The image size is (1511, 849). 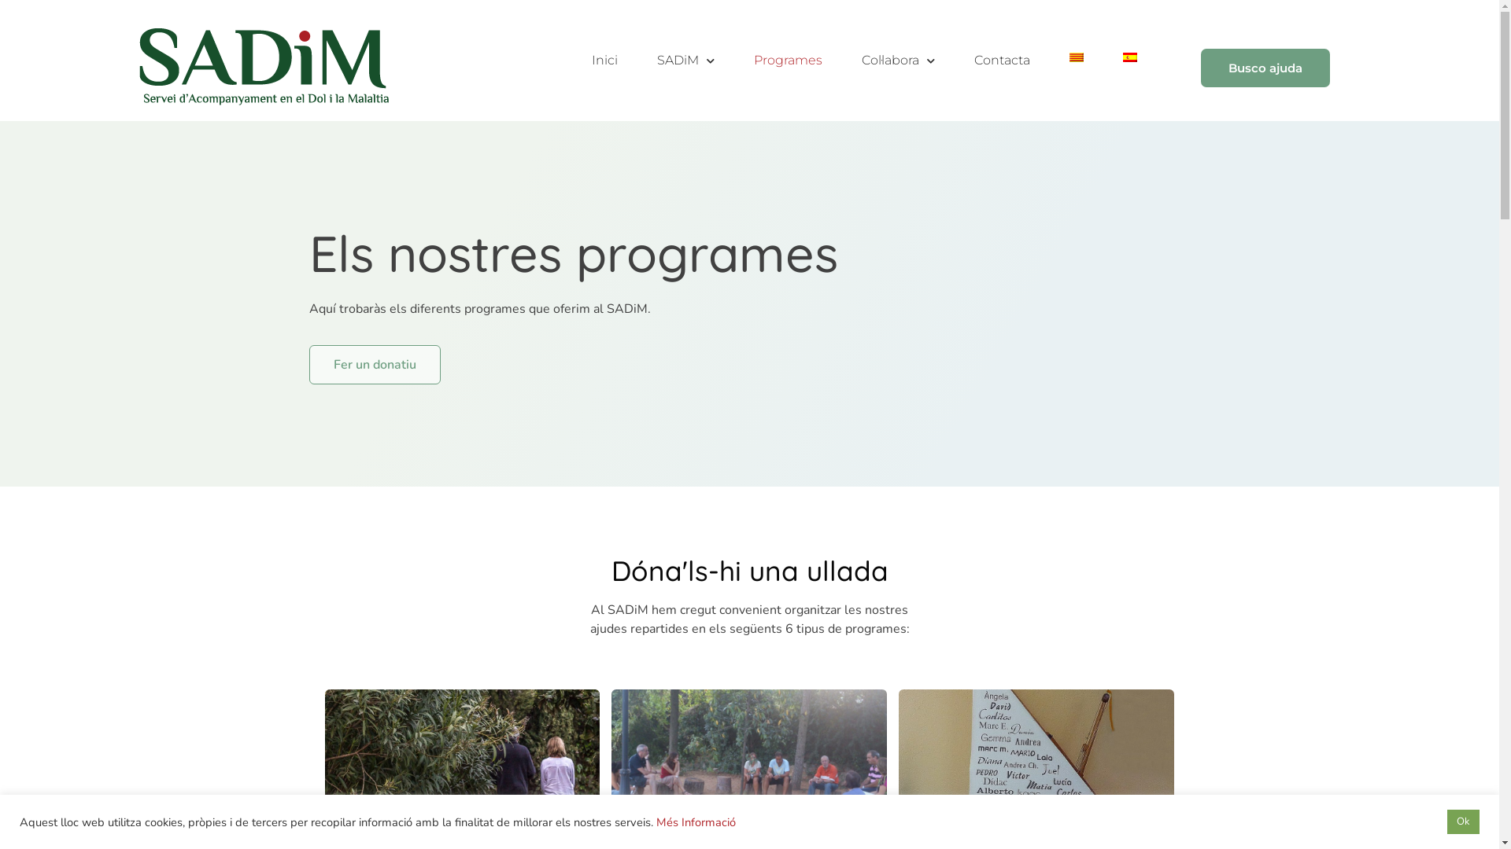 What do you see at coordinates (1464, 822) in the screenshot?
I see `Ok` at bounding box center [1464, 822].